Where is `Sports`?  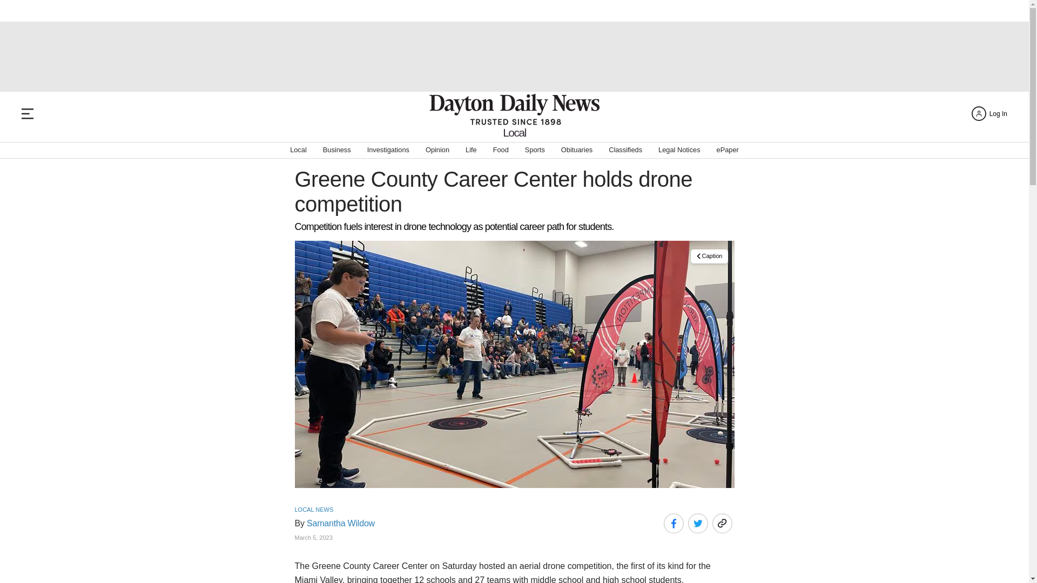 Sports is located at coordinates (535, 150).